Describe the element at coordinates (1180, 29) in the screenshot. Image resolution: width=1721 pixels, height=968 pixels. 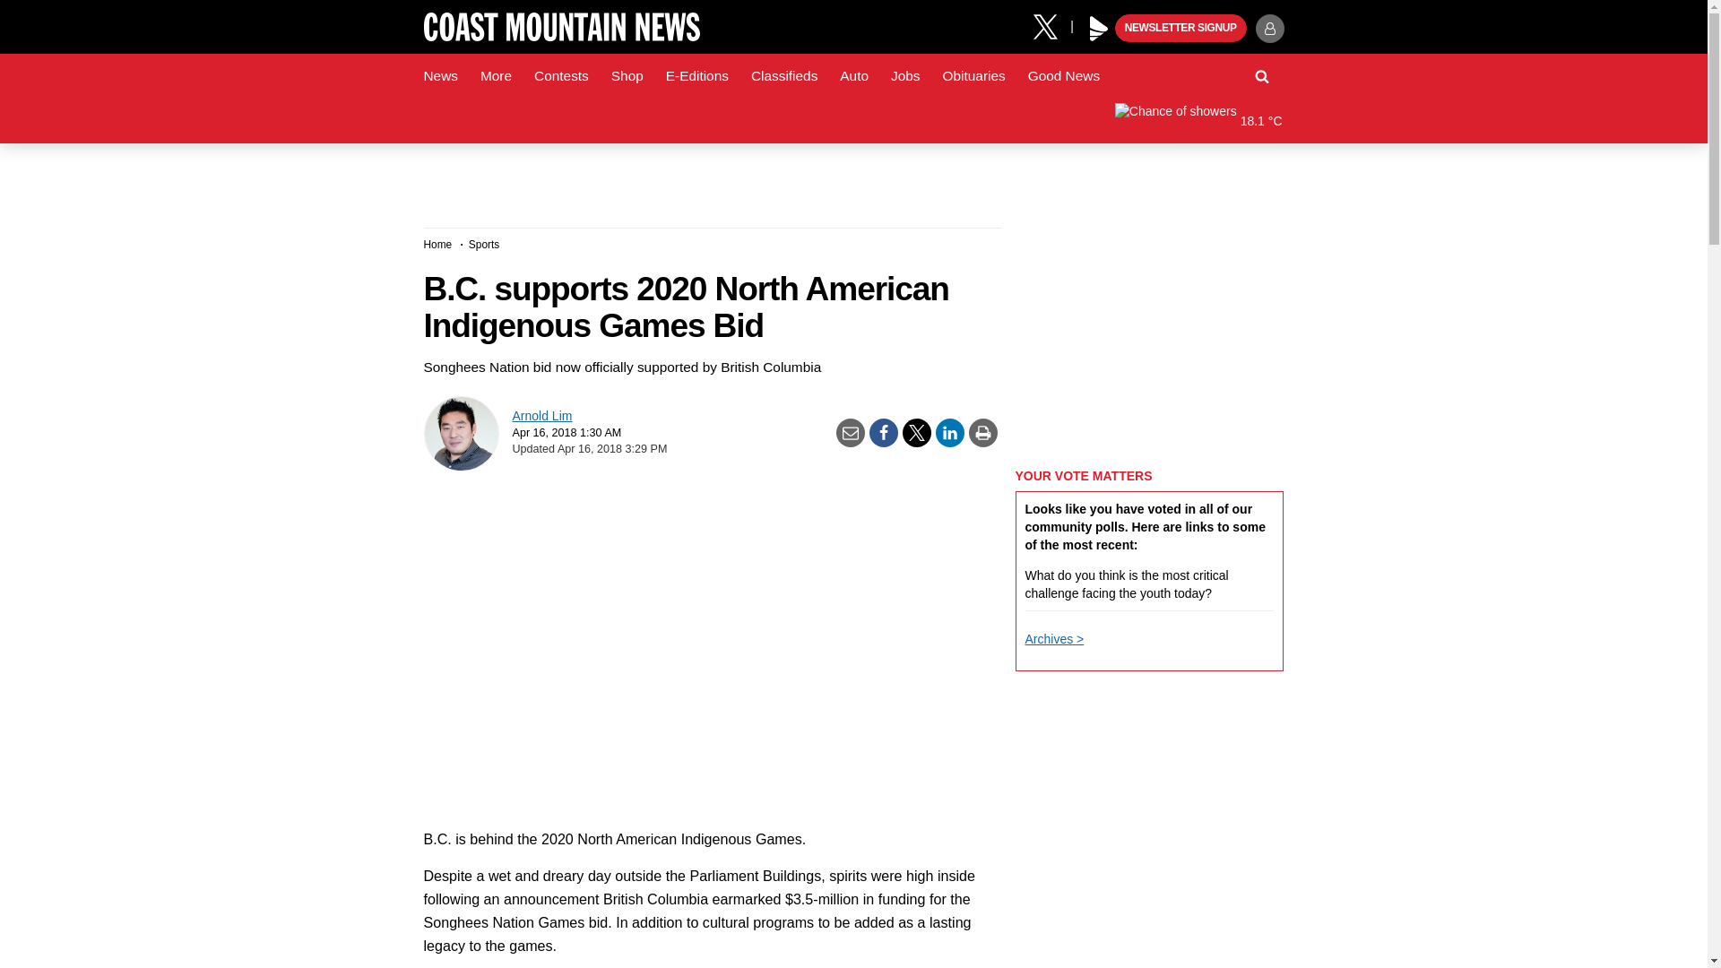
I see `NEWSLETTER SIGNUP` at that location.